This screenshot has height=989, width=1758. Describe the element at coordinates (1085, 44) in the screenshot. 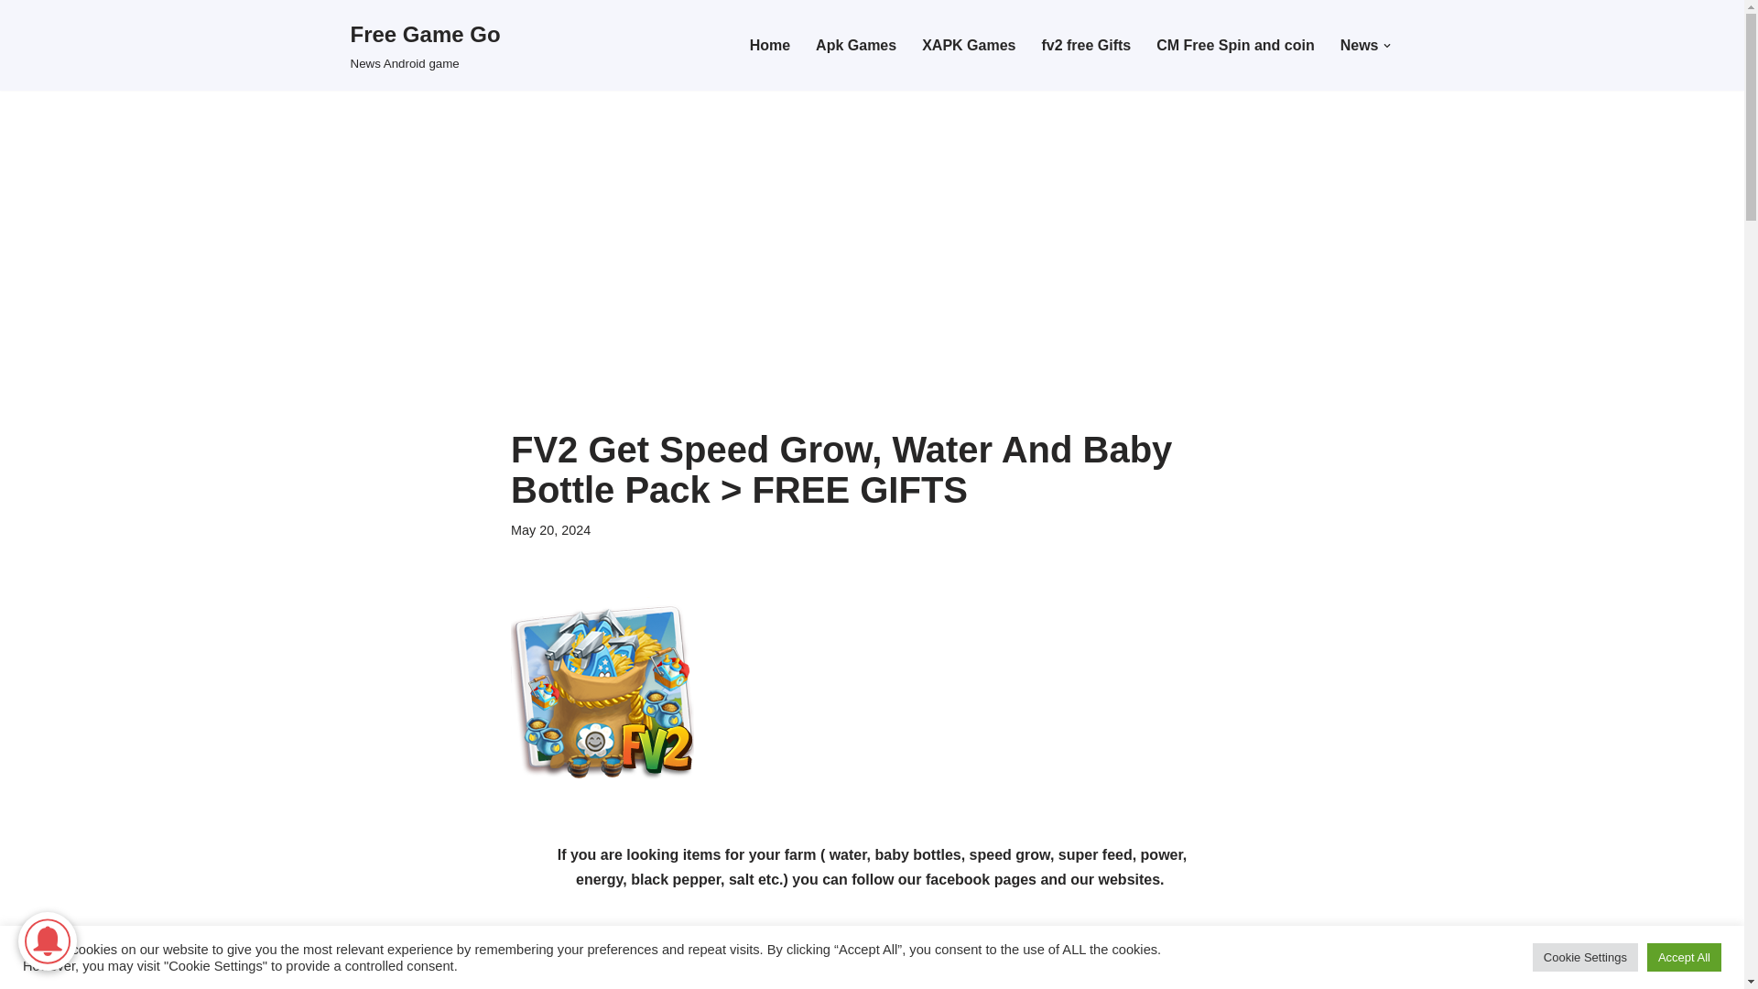

I see `fv2 free Gifts` at that location.